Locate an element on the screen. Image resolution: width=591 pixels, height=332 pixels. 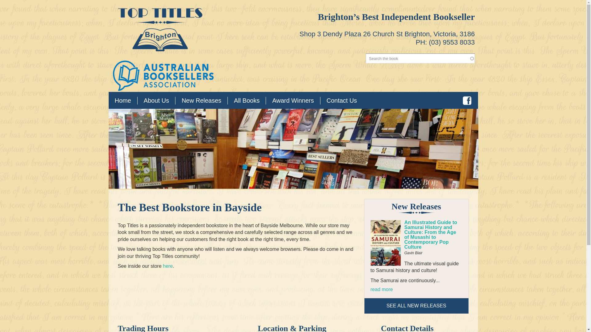
All Books is located at coordinates (246, 101).